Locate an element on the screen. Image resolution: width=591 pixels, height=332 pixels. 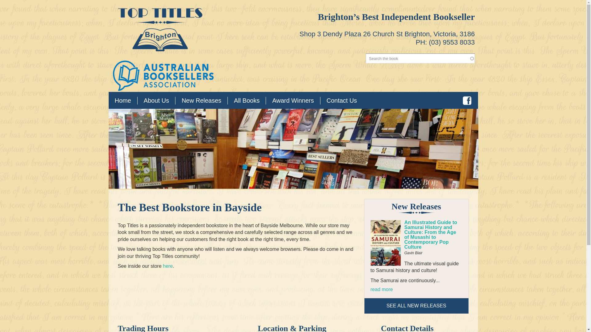
All Books is located at coordinates (246, 101).